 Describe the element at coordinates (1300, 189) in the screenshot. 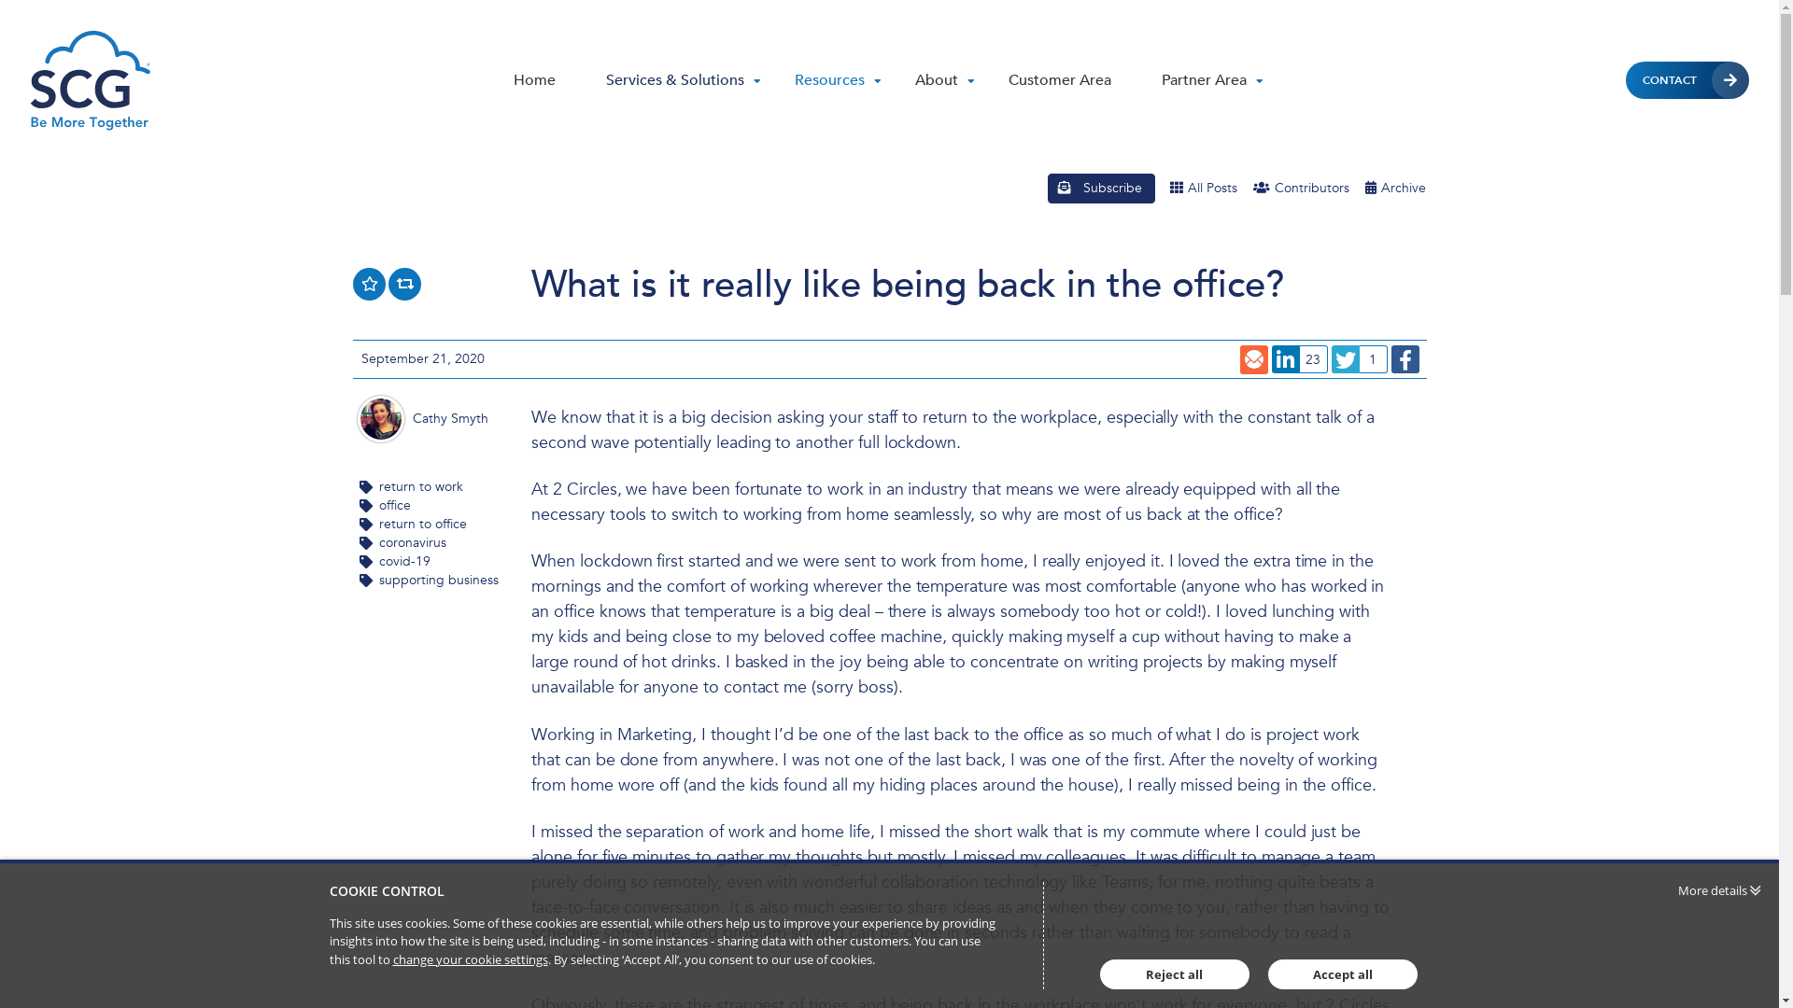

I see `Contributors` at that location.